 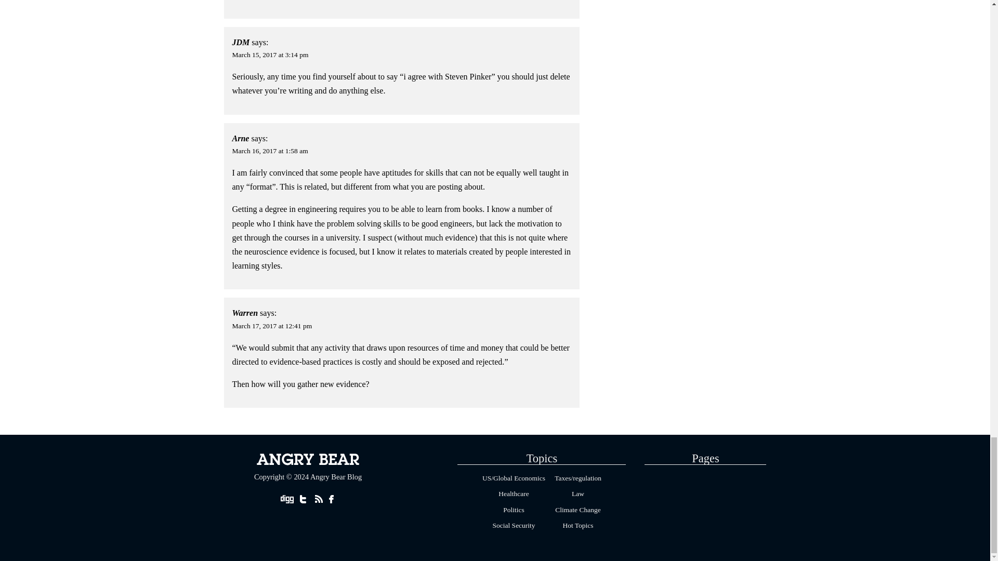 I want to click on March 17, 2017 at 12:41 pm, so click(x=272, y=326).